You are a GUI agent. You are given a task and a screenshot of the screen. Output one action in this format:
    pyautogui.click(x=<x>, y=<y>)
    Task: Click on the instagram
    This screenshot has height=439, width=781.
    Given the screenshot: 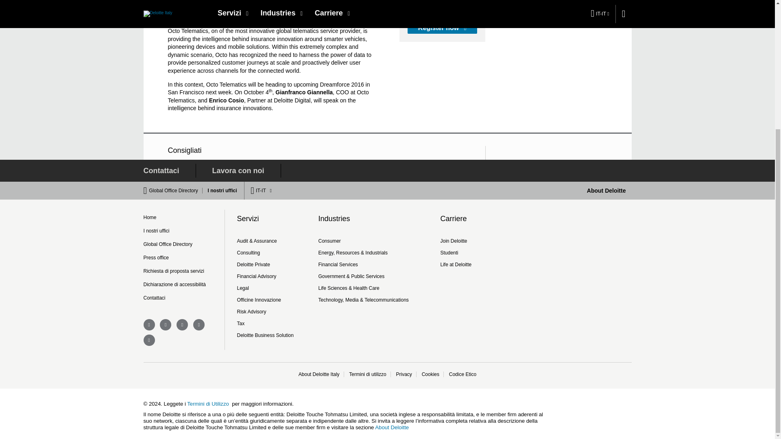 What is the action you would take?
    pyautogui.click(x=149, y=340)
    